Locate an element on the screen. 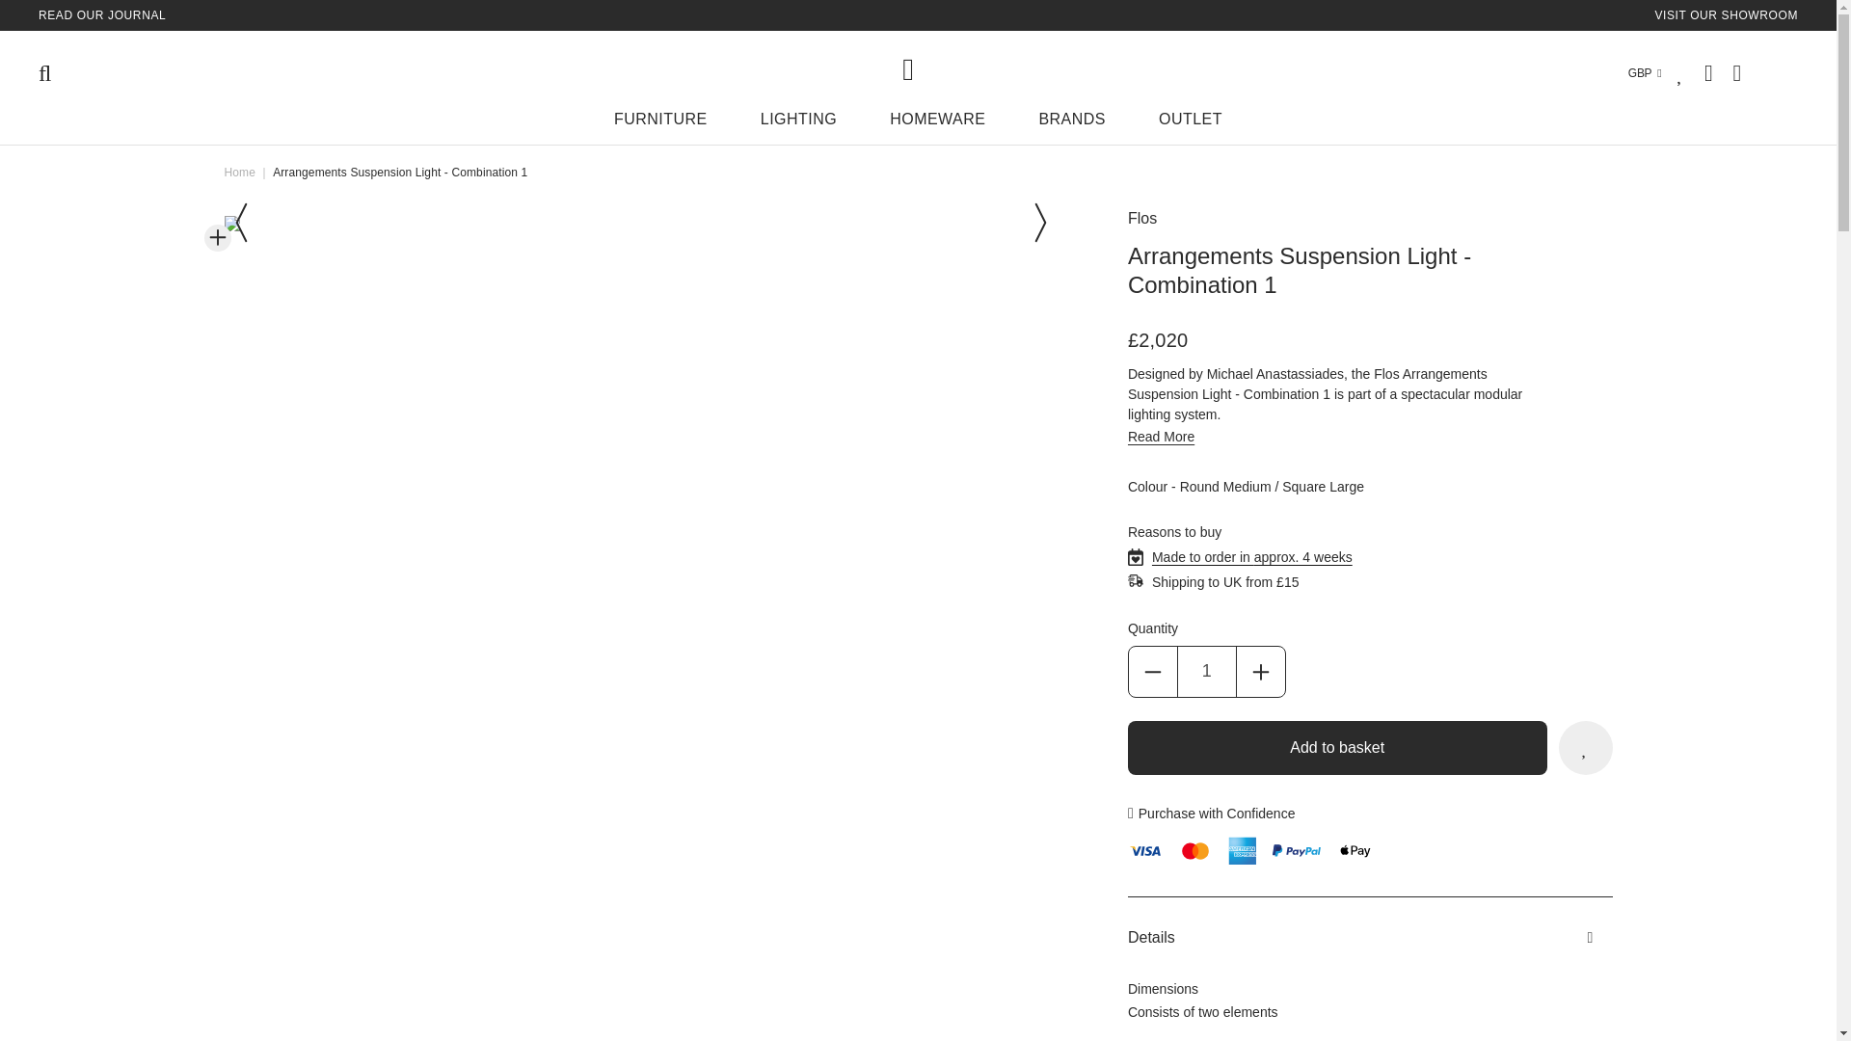 This screenshot has height=1041, width=1851. READ OUR JOURNAL is located at coordinates (102, 14).